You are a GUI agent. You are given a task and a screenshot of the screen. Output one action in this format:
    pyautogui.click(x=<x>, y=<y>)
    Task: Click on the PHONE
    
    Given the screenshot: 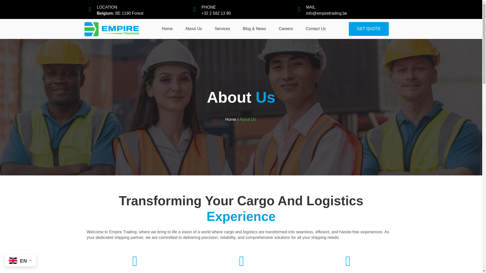 What is the action you would take?
    pyautogui.click(x=209, y=7)
    